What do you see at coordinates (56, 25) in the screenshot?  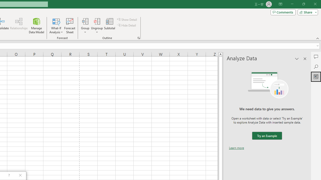 I see `What-If Analysis` at bounding box center [56, 25].